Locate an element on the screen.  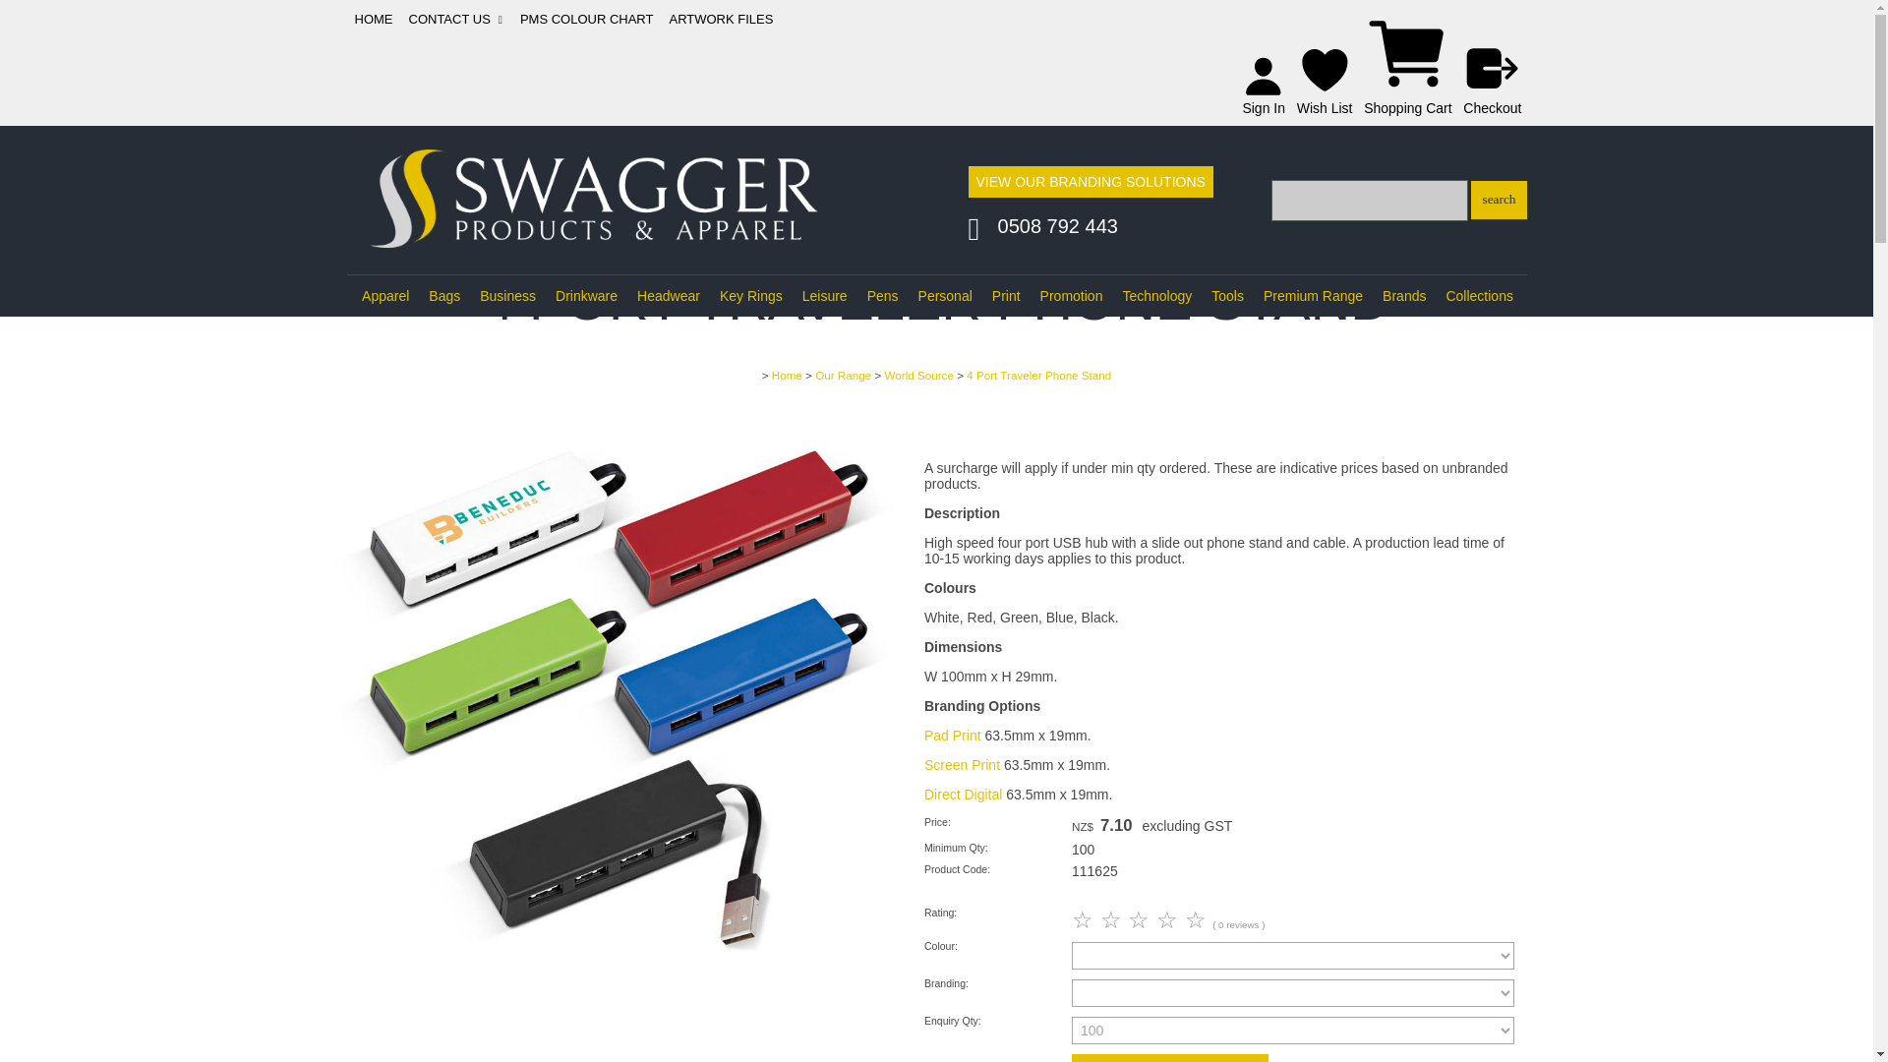
search is located at coordinates (1498, 199).